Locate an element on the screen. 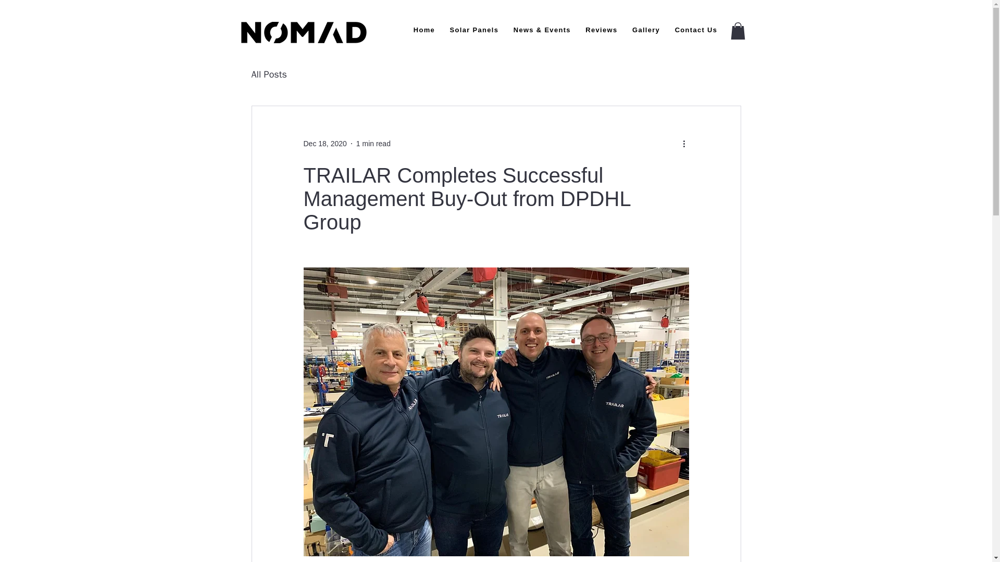  Reviews is located at coordinates (601, 30).